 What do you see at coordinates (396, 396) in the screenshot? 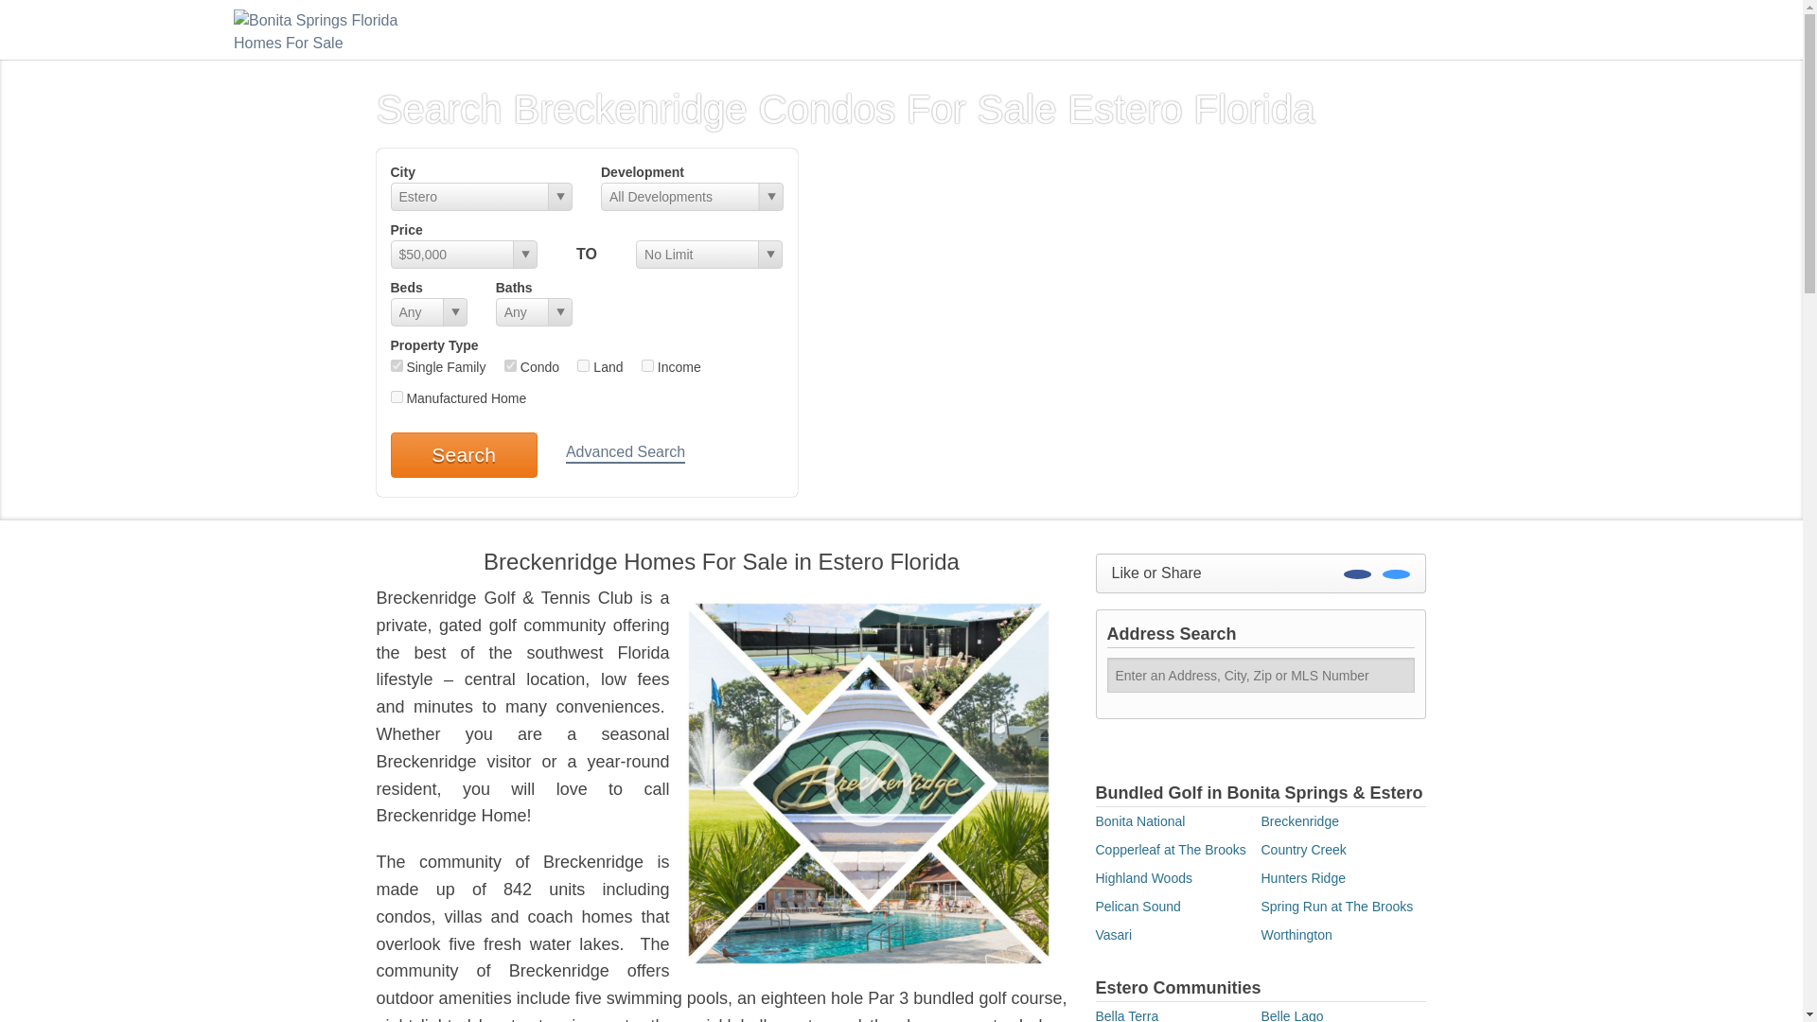
I see `man` at bounding box center [396, 396].